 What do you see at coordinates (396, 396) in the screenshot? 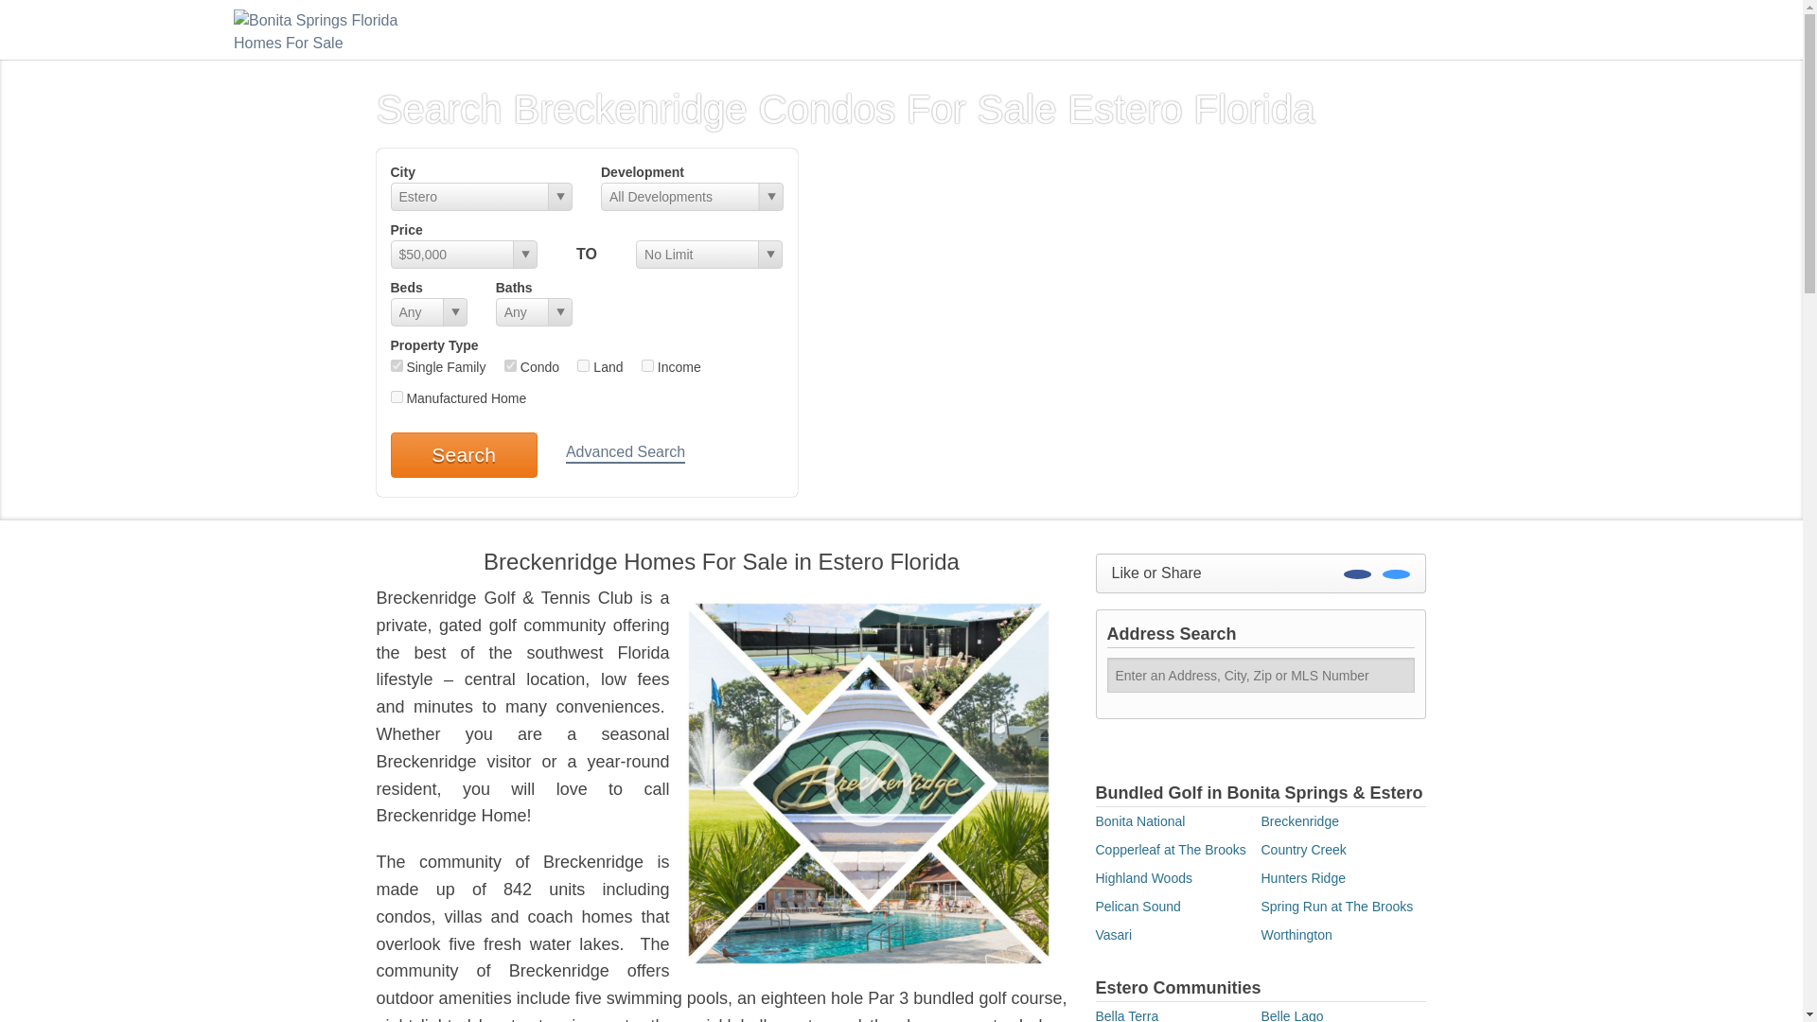
I see `man` at bounding box center [396, 396].